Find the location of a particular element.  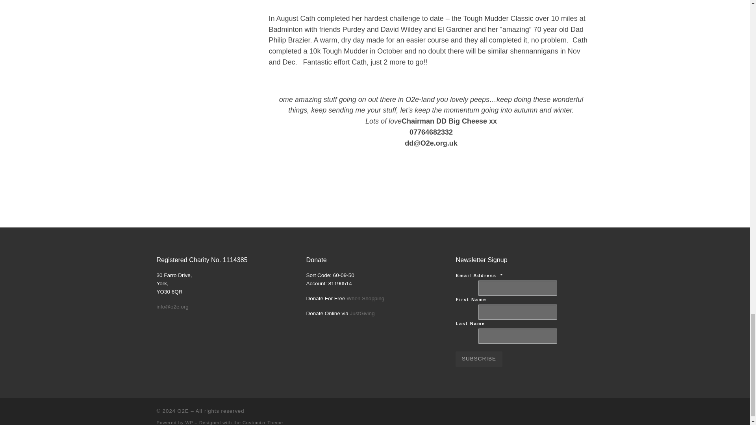

Subscribe is located at coordinates (479, 359).